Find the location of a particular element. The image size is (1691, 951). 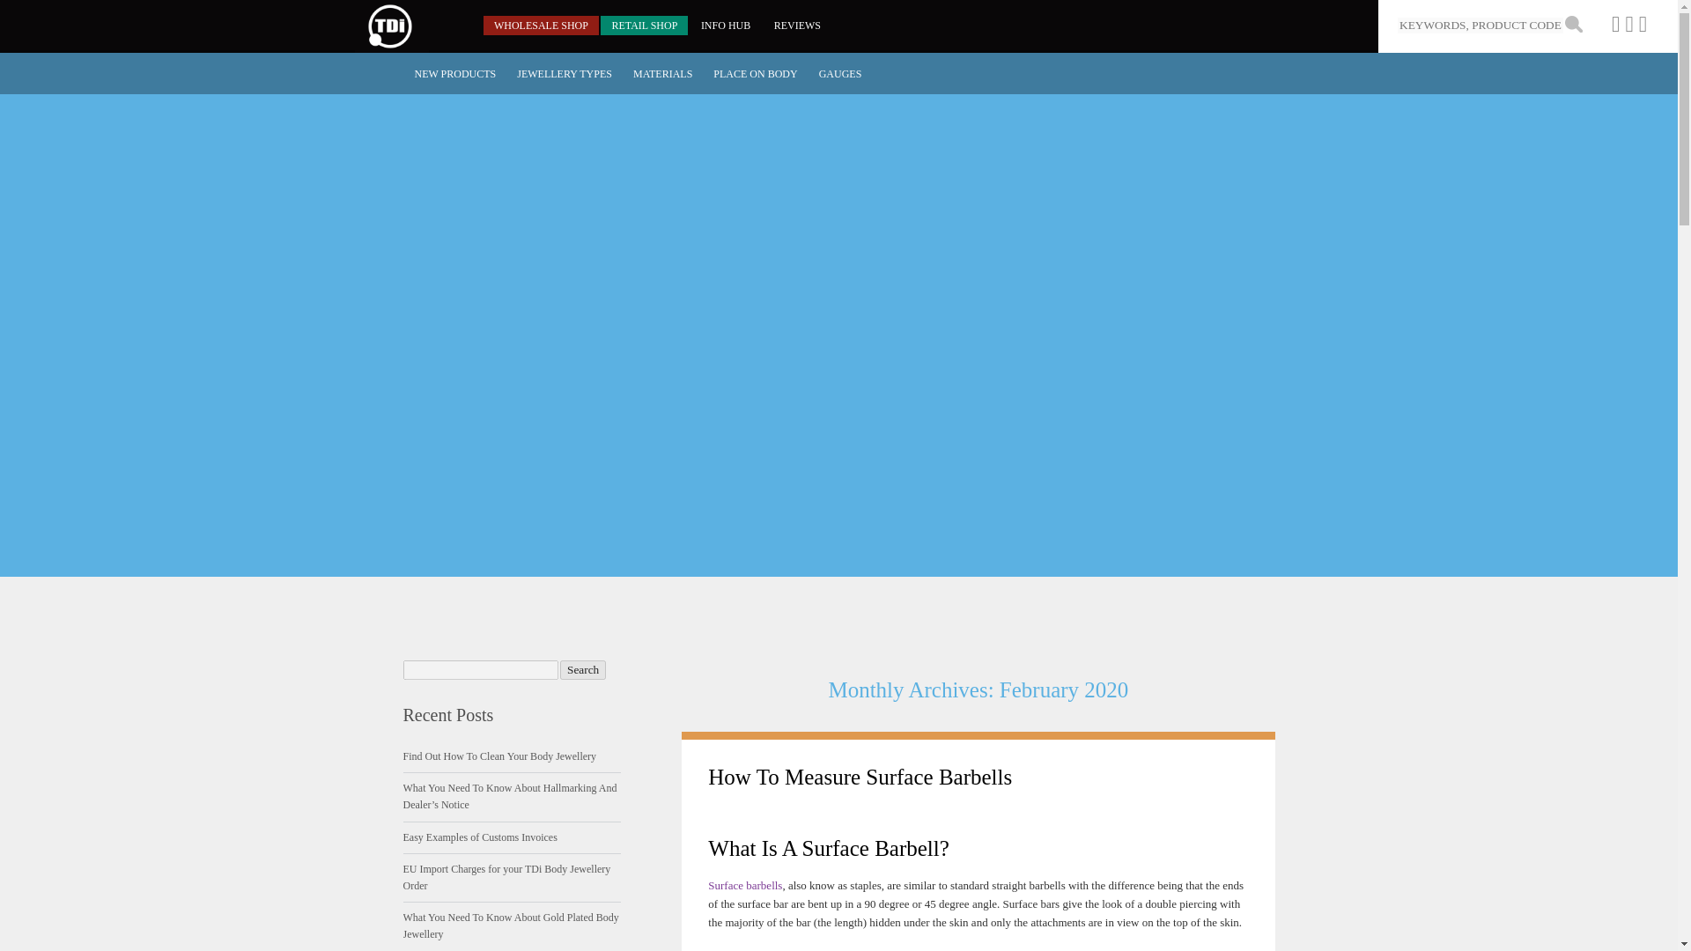

Search is located at coordinates (582, 669).